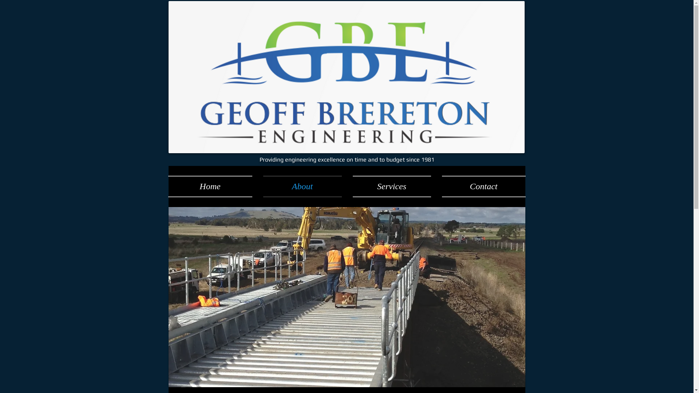 Image resolution: width=699 pixels, height=393 pixels. Describe the element at coordinates (392, 186) in the screenshot. I see `Services` at that location.